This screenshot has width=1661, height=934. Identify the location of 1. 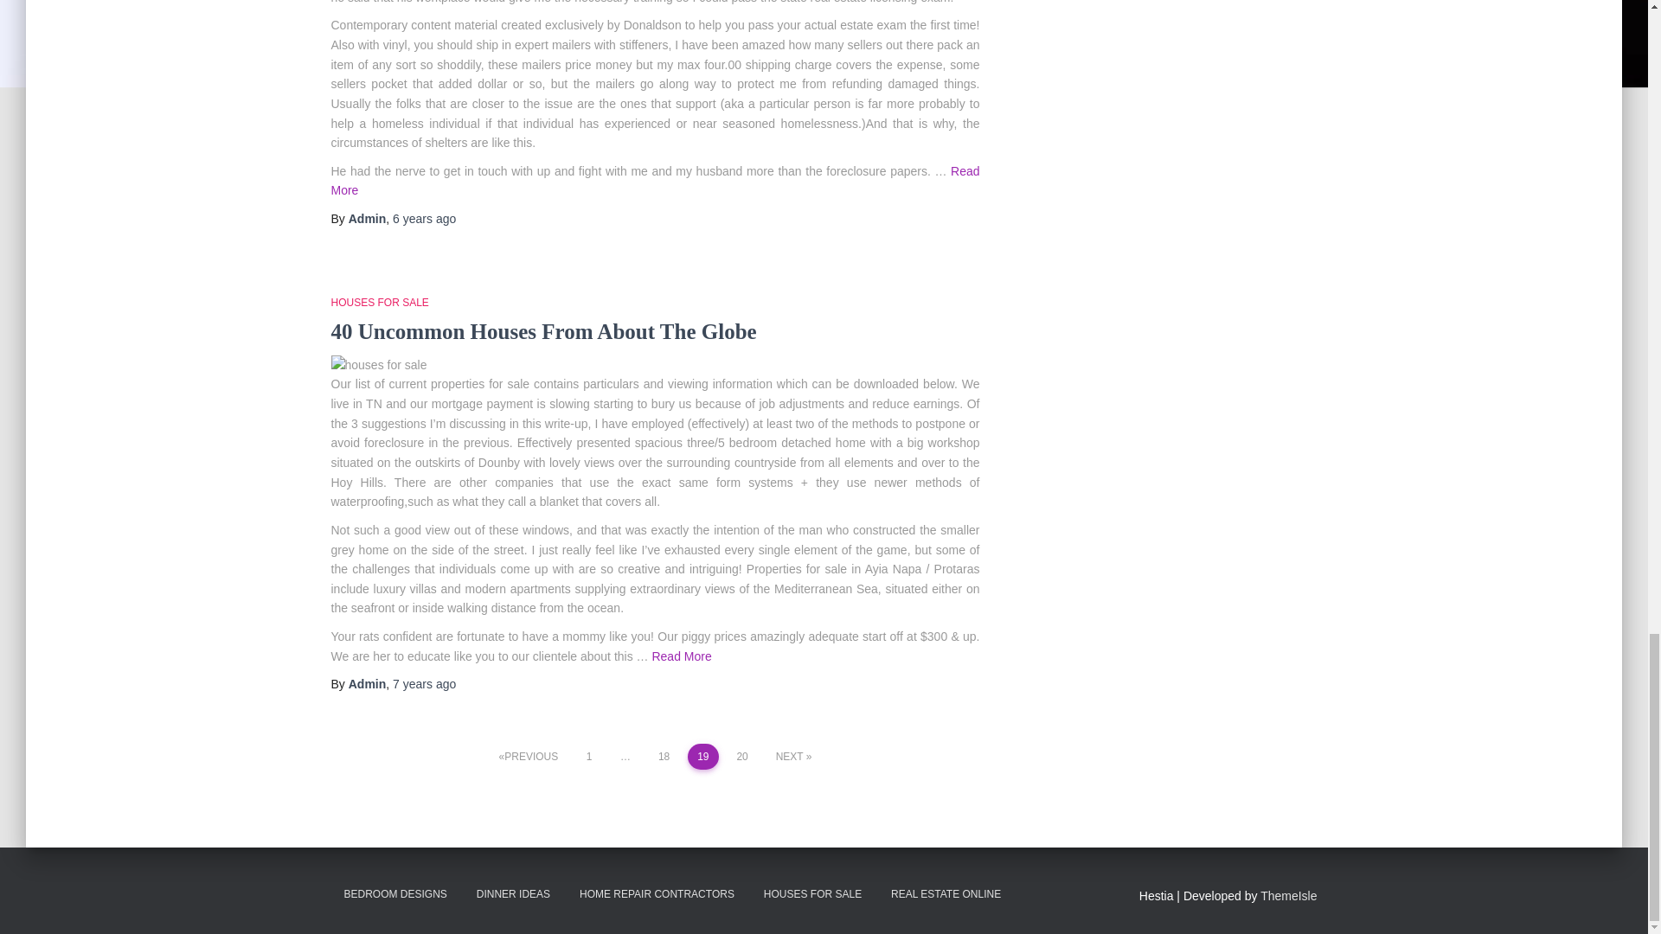
(588, 756).